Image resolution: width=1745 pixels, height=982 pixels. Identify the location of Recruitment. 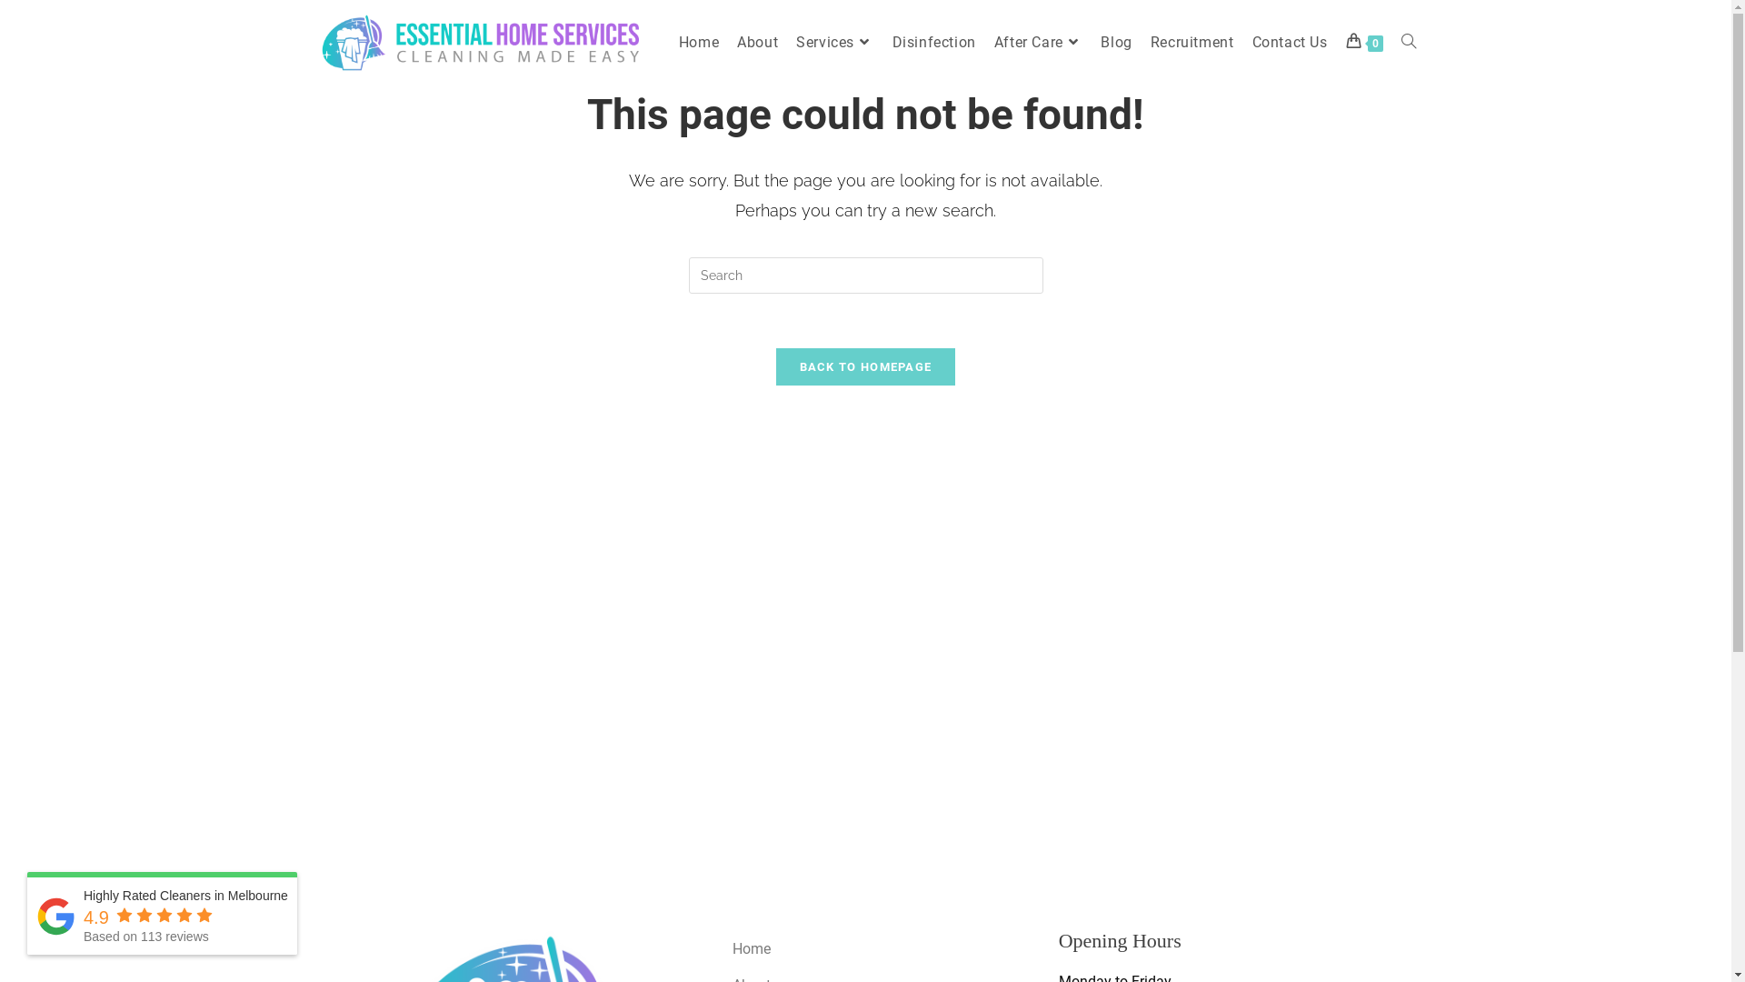
(1192, 43).